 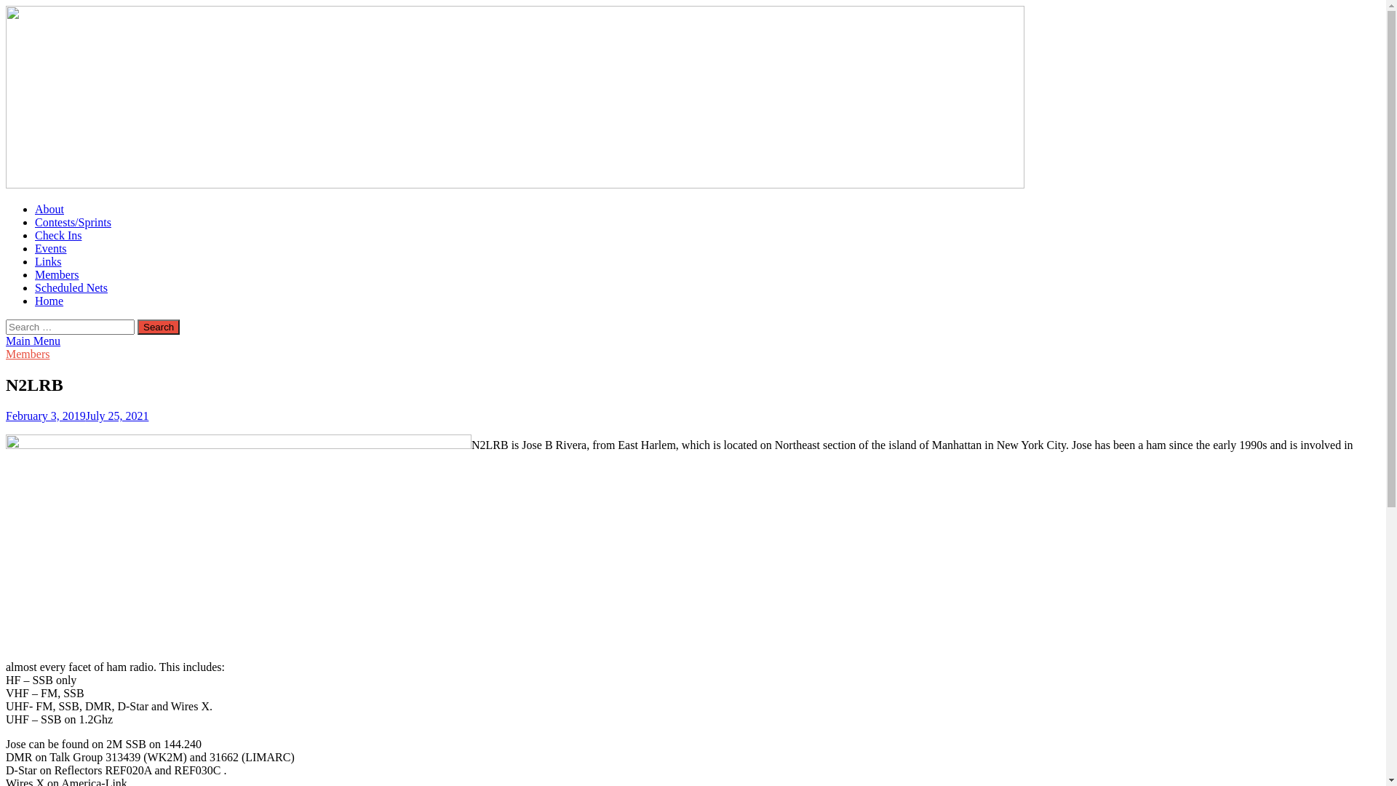 What do you see at coordinates (51, 249) in the screenshot?
I see `Events` at bounding box center [51, 249].